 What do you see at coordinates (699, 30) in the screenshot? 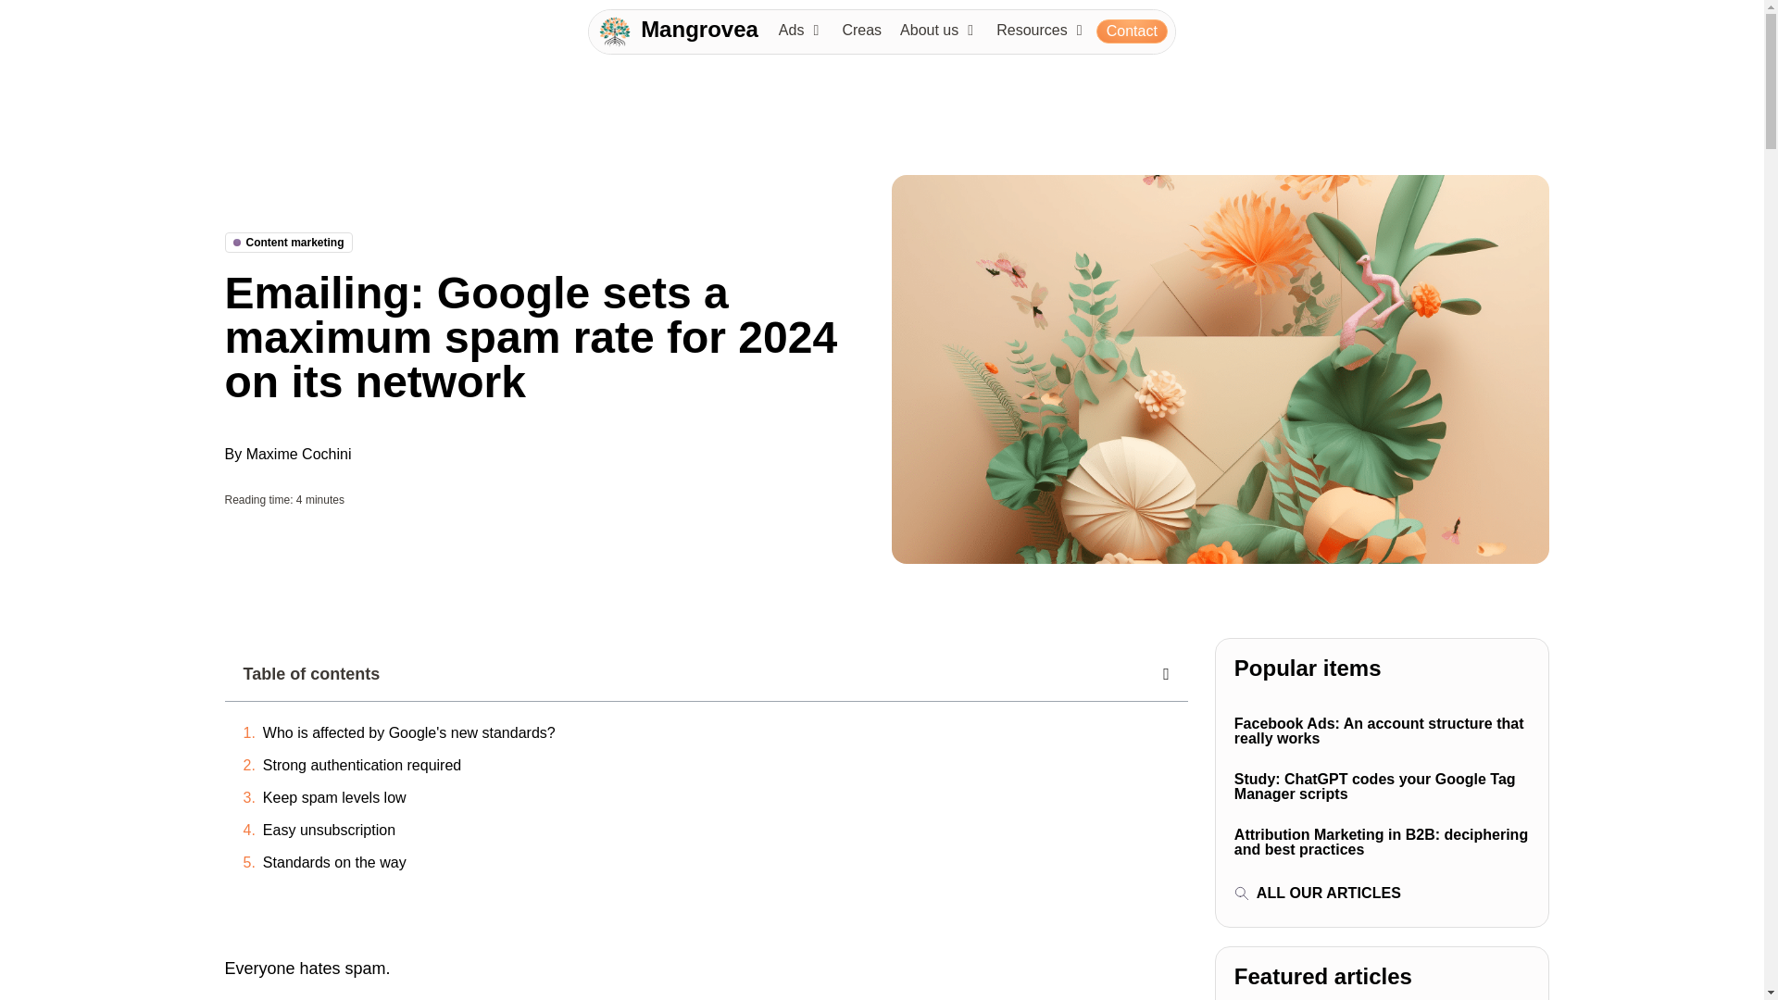
I see `Mangrovea` at bounding box center [699, 30].